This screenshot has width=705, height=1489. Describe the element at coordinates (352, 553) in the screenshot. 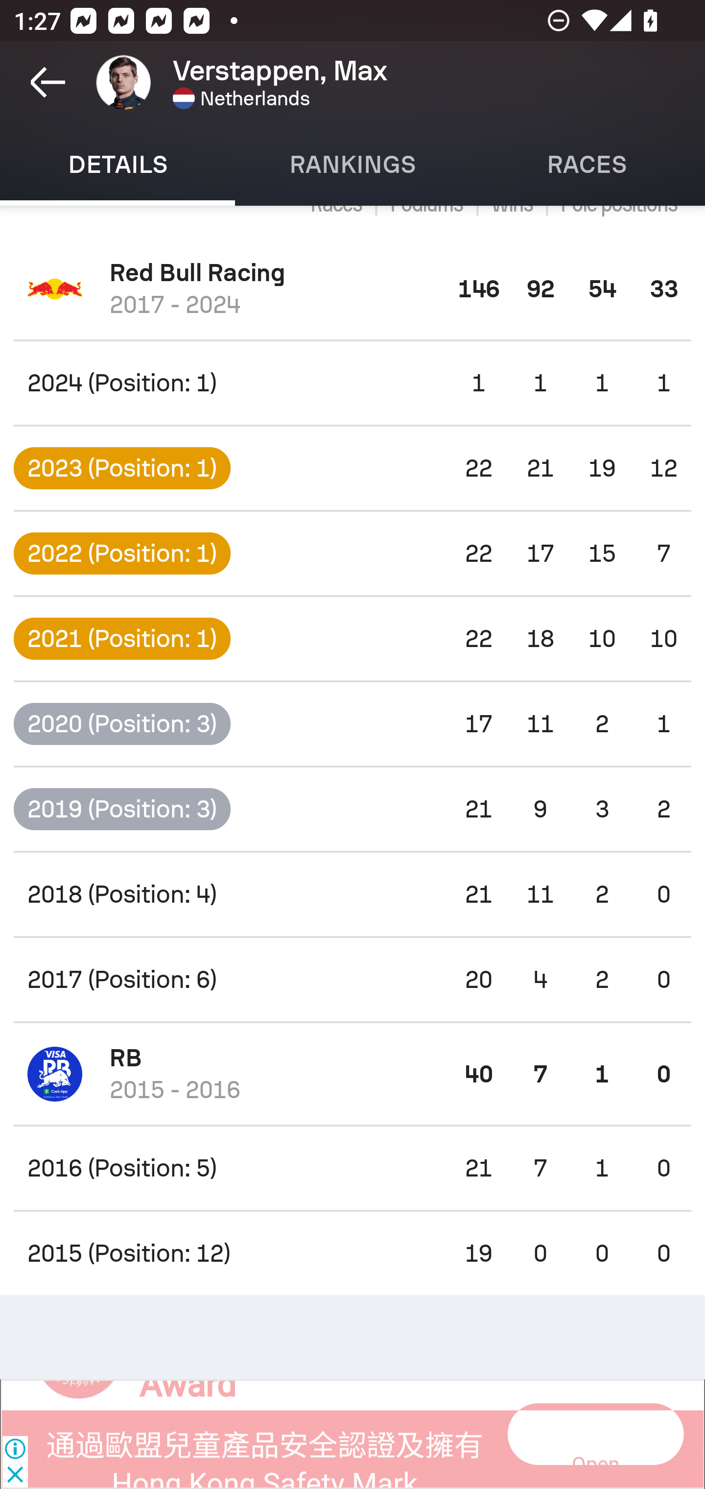

I see `2022 (Position: 1) 22 17 15 7` at that location.